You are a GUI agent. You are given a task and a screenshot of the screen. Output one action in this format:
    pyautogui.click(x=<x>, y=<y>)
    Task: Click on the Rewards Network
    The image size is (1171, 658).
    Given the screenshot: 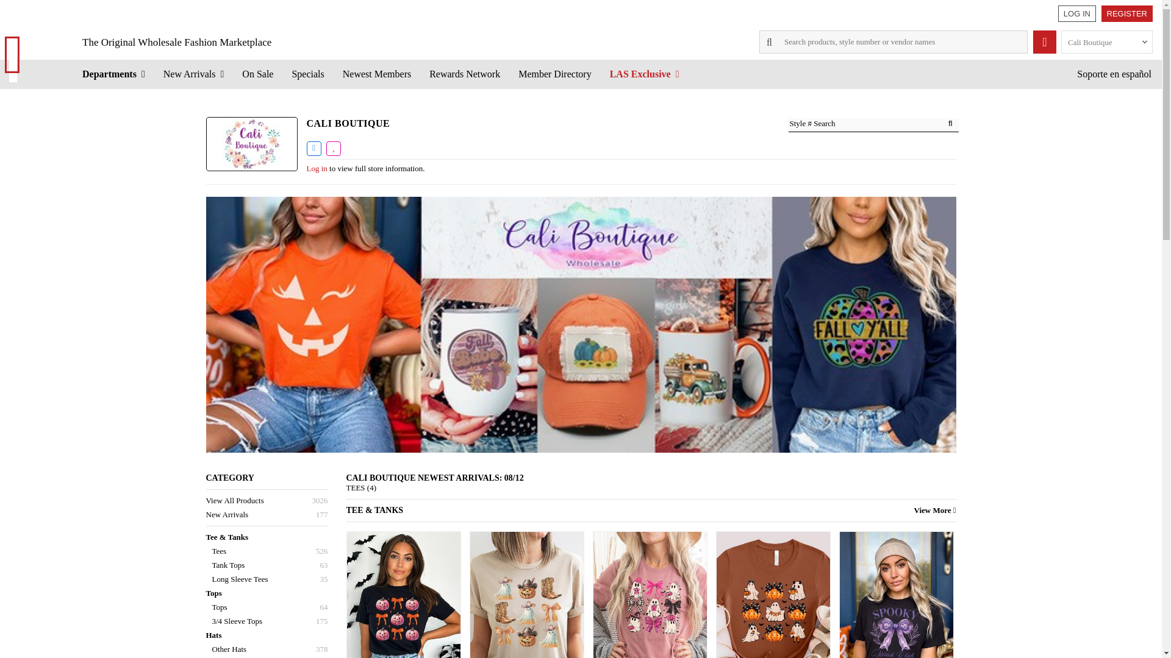 What is the action you would take?
    pyautogui.click(x=465, y=74)
    